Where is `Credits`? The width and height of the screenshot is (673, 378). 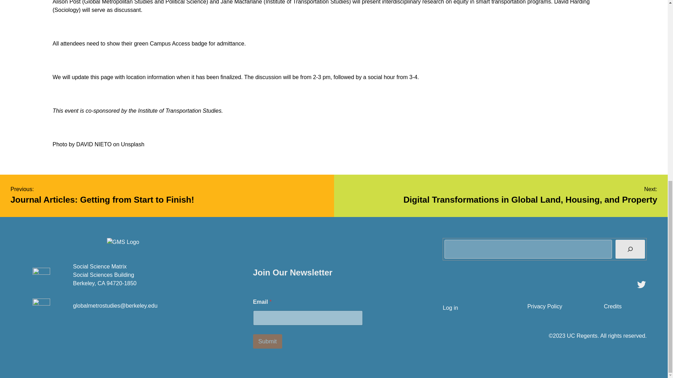
Credits is located at coordinates (613, 307).